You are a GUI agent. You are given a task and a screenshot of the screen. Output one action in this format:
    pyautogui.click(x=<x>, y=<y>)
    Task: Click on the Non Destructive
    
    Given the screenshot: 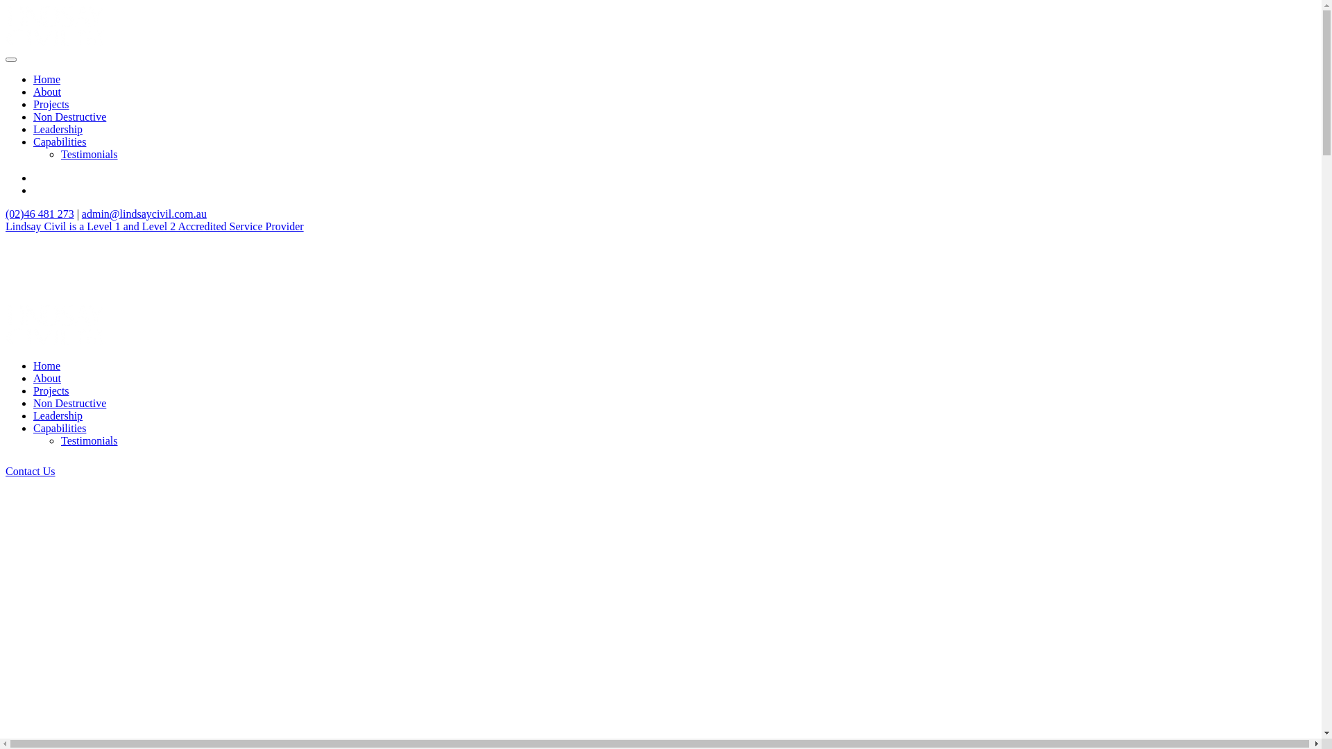 What is the action you would take?
    pyautogui.click(x=69, y=404)
    